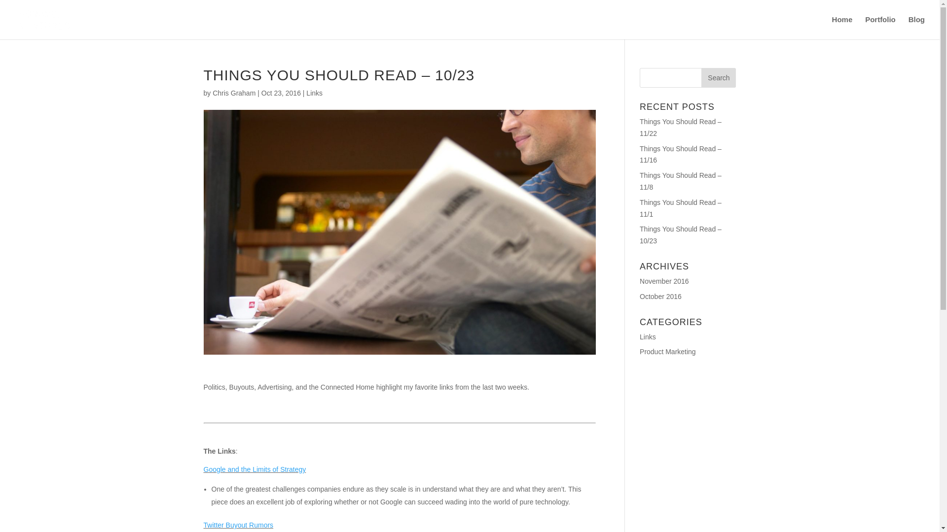 The image size is (947, 532). I want to click on Links, so click(314, 93).